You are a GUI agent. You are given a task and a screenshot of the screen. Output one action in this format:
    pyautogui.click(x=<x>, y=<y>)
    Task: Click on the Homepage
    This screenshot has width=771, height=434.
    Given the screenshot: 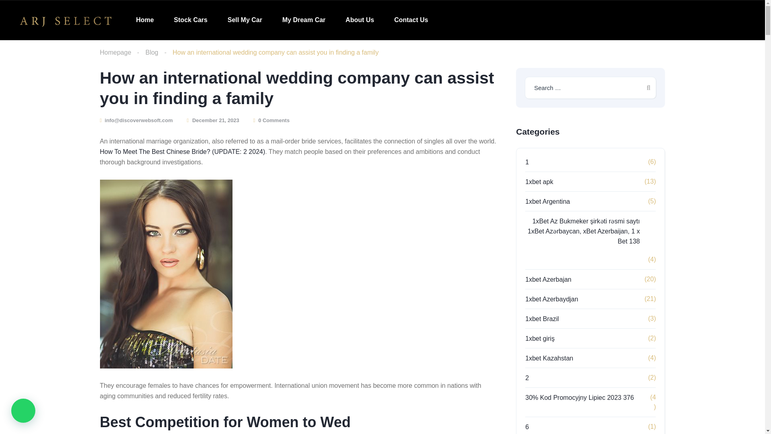 What is the action you would take?
    pyautogui.click(x=115, y=52)
    